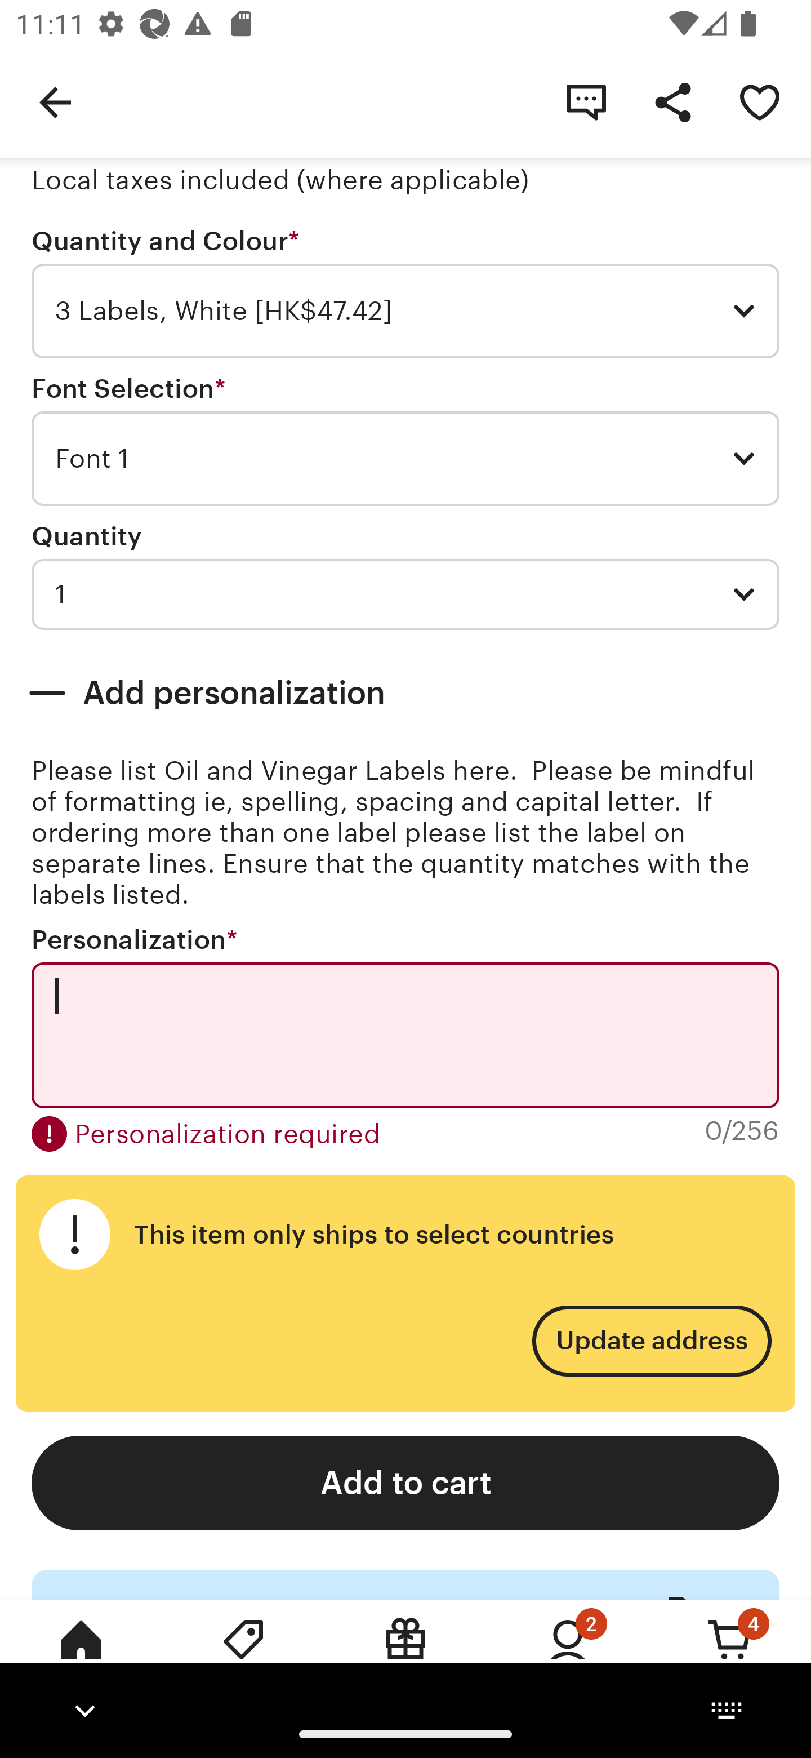  What do you see at coordinates (651, 1341) in the screenshot?
I see `Update address` at bounding box center [651, 1341].